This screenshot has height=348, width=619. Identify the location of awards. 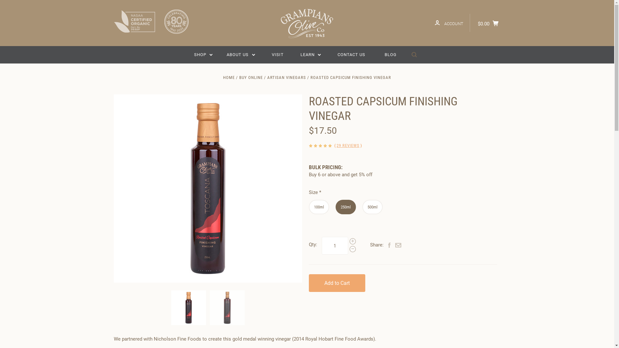
(153, 22).